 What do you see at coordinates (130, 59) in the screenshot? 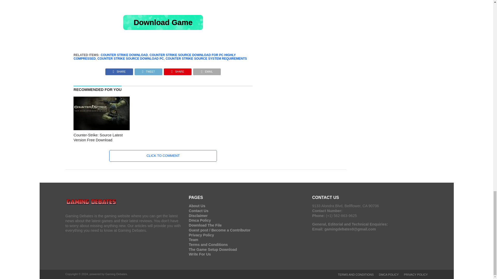
I see `COUNTER STRIKE SOURCE DOWNLOAD PC` at bounding box center [130, 59].